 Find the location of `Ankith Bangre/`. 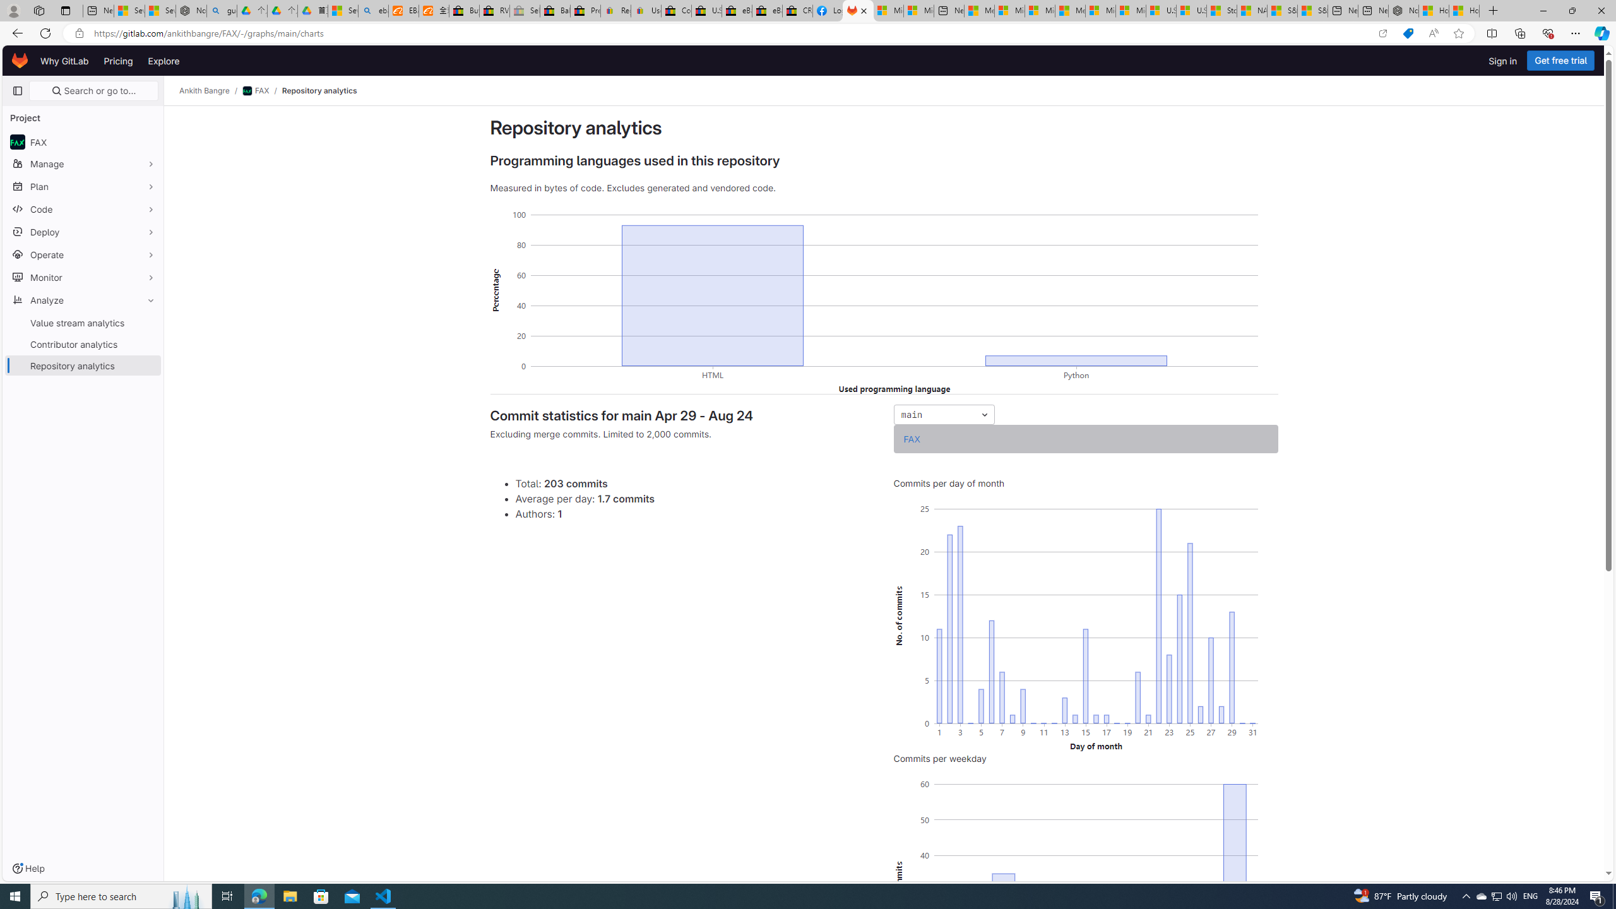

Ankith Bangre/ is located at coordinates (211, 91).